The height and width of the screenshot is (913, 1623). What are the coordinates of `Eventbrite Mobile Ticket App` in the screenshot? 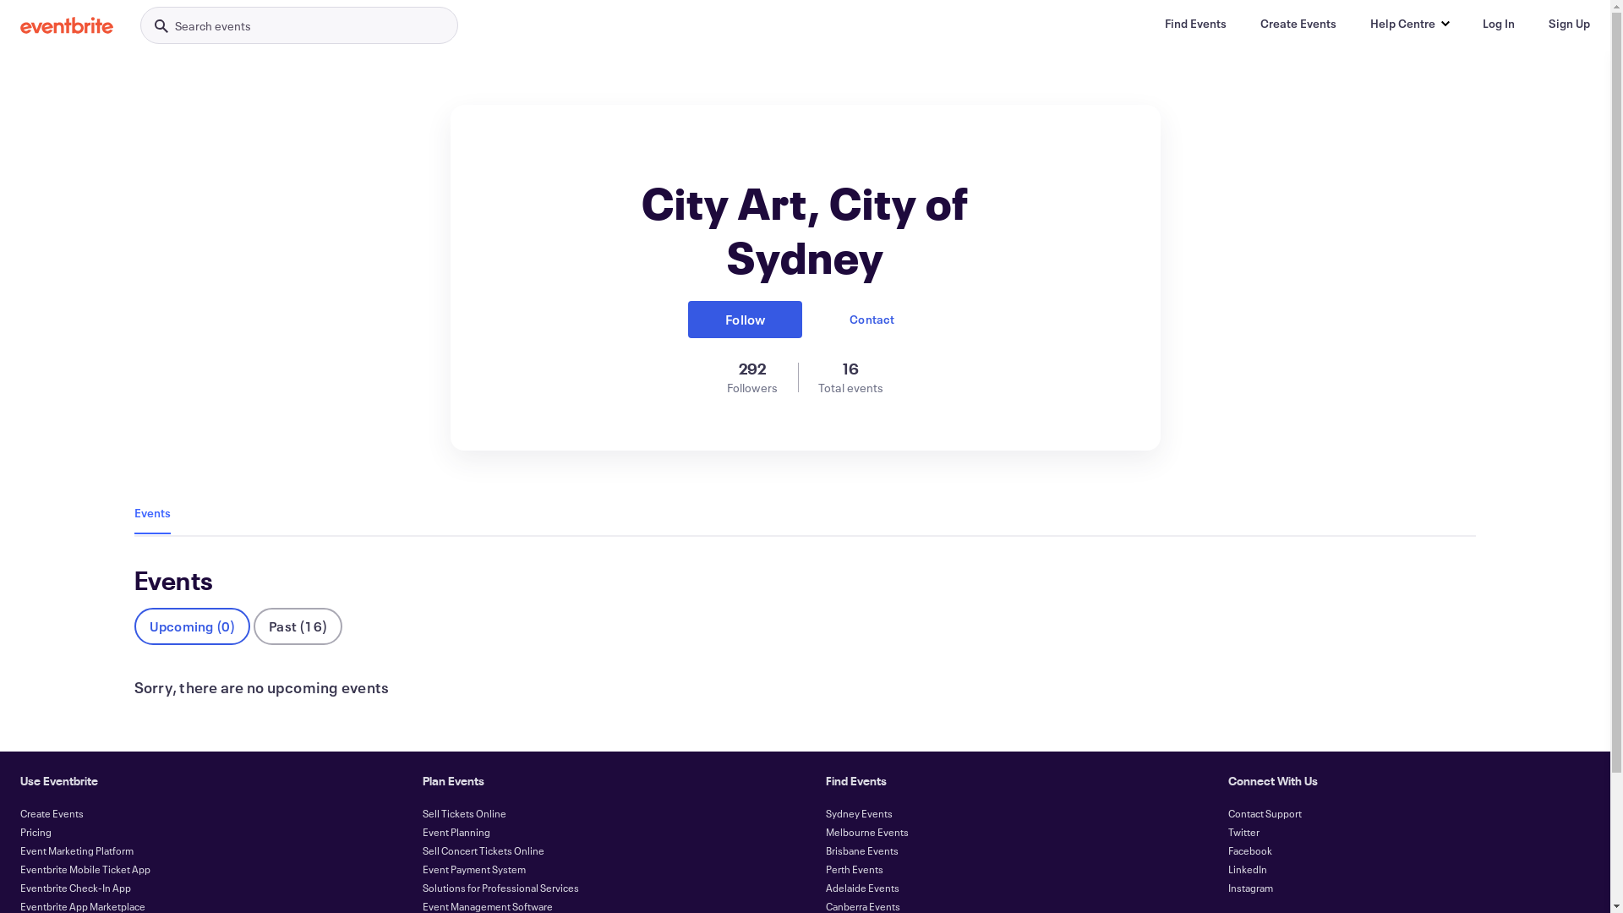 It's located at (85, 869).